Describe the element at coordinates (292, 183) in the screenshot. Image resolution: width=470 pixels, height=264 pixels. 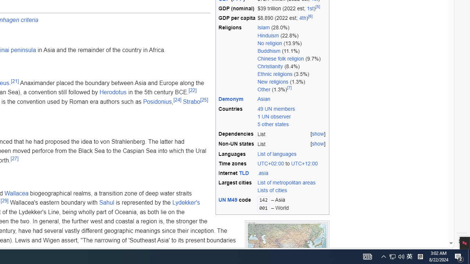
I see `List of metropolitan areas` at that location.